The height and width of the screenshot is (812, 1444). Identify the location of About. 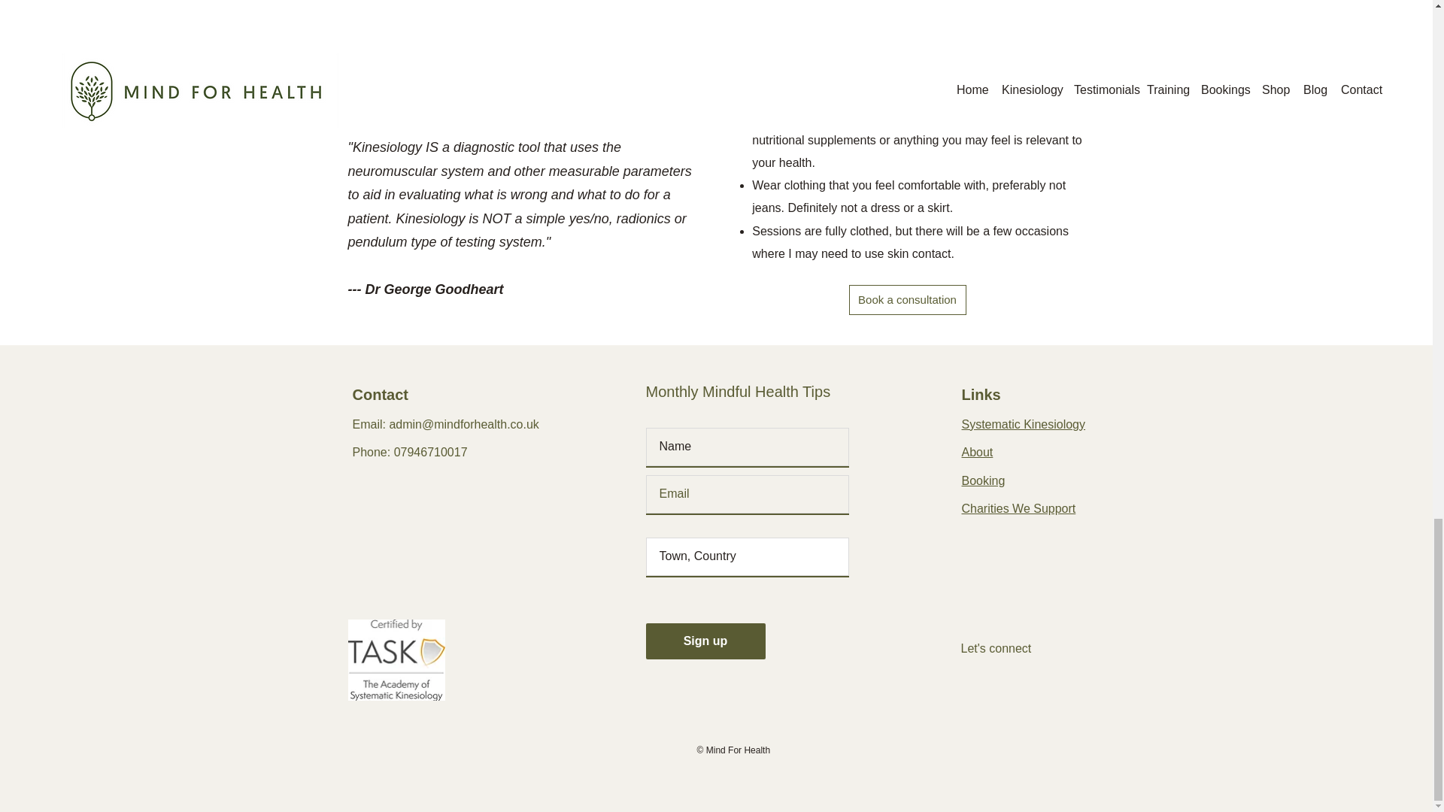
(977, 452).